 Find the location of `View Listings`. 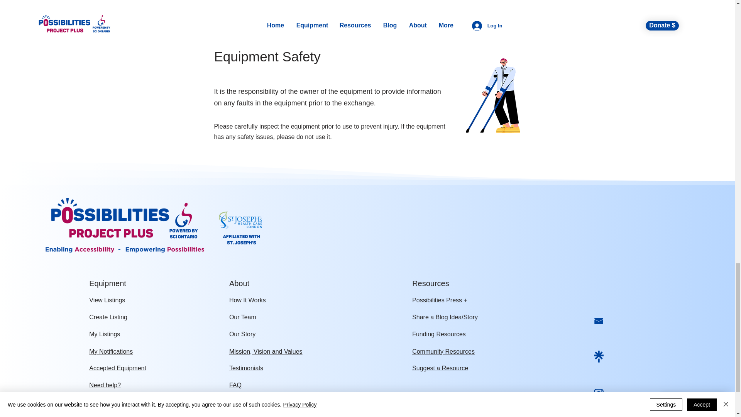

View Listings is located at coordinates (107, 300).